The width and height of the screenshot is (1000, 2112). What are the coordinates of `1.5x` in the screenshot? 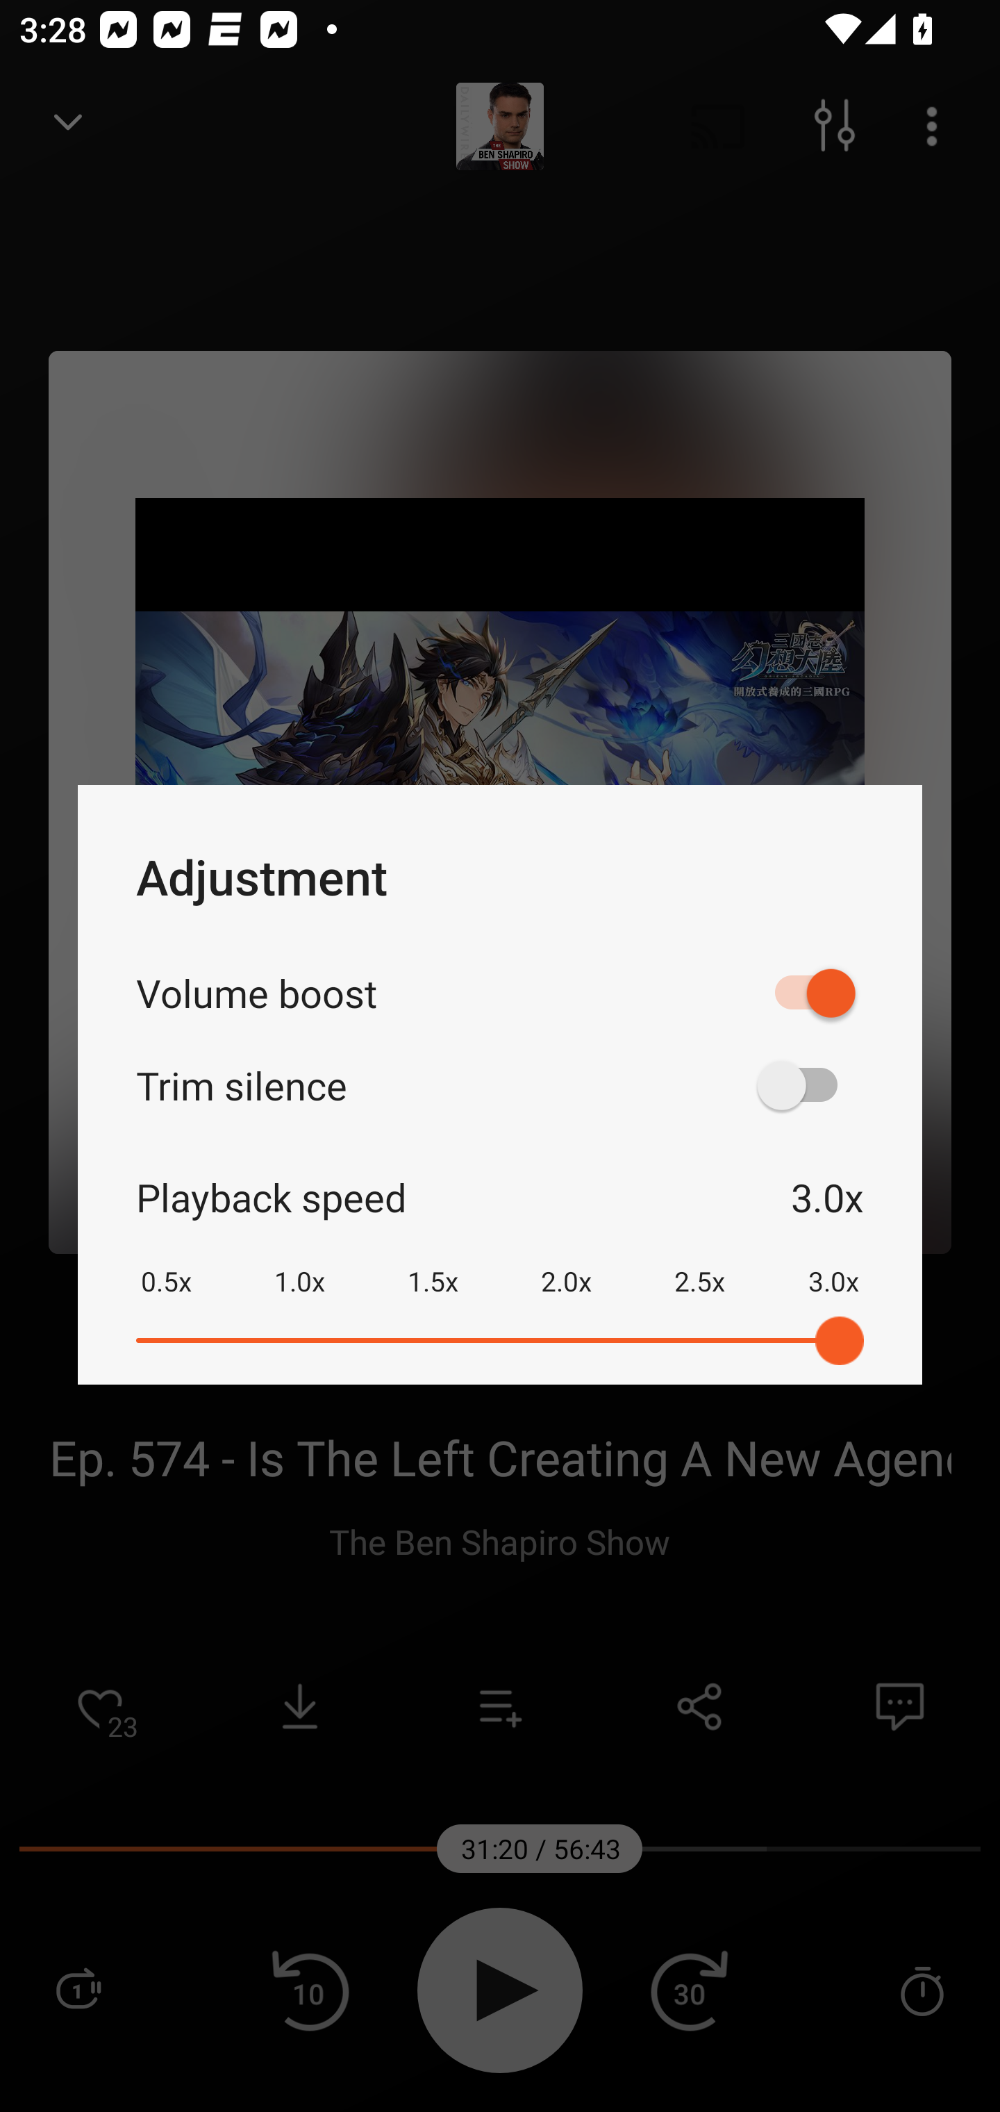 It's located at (433, 1263).